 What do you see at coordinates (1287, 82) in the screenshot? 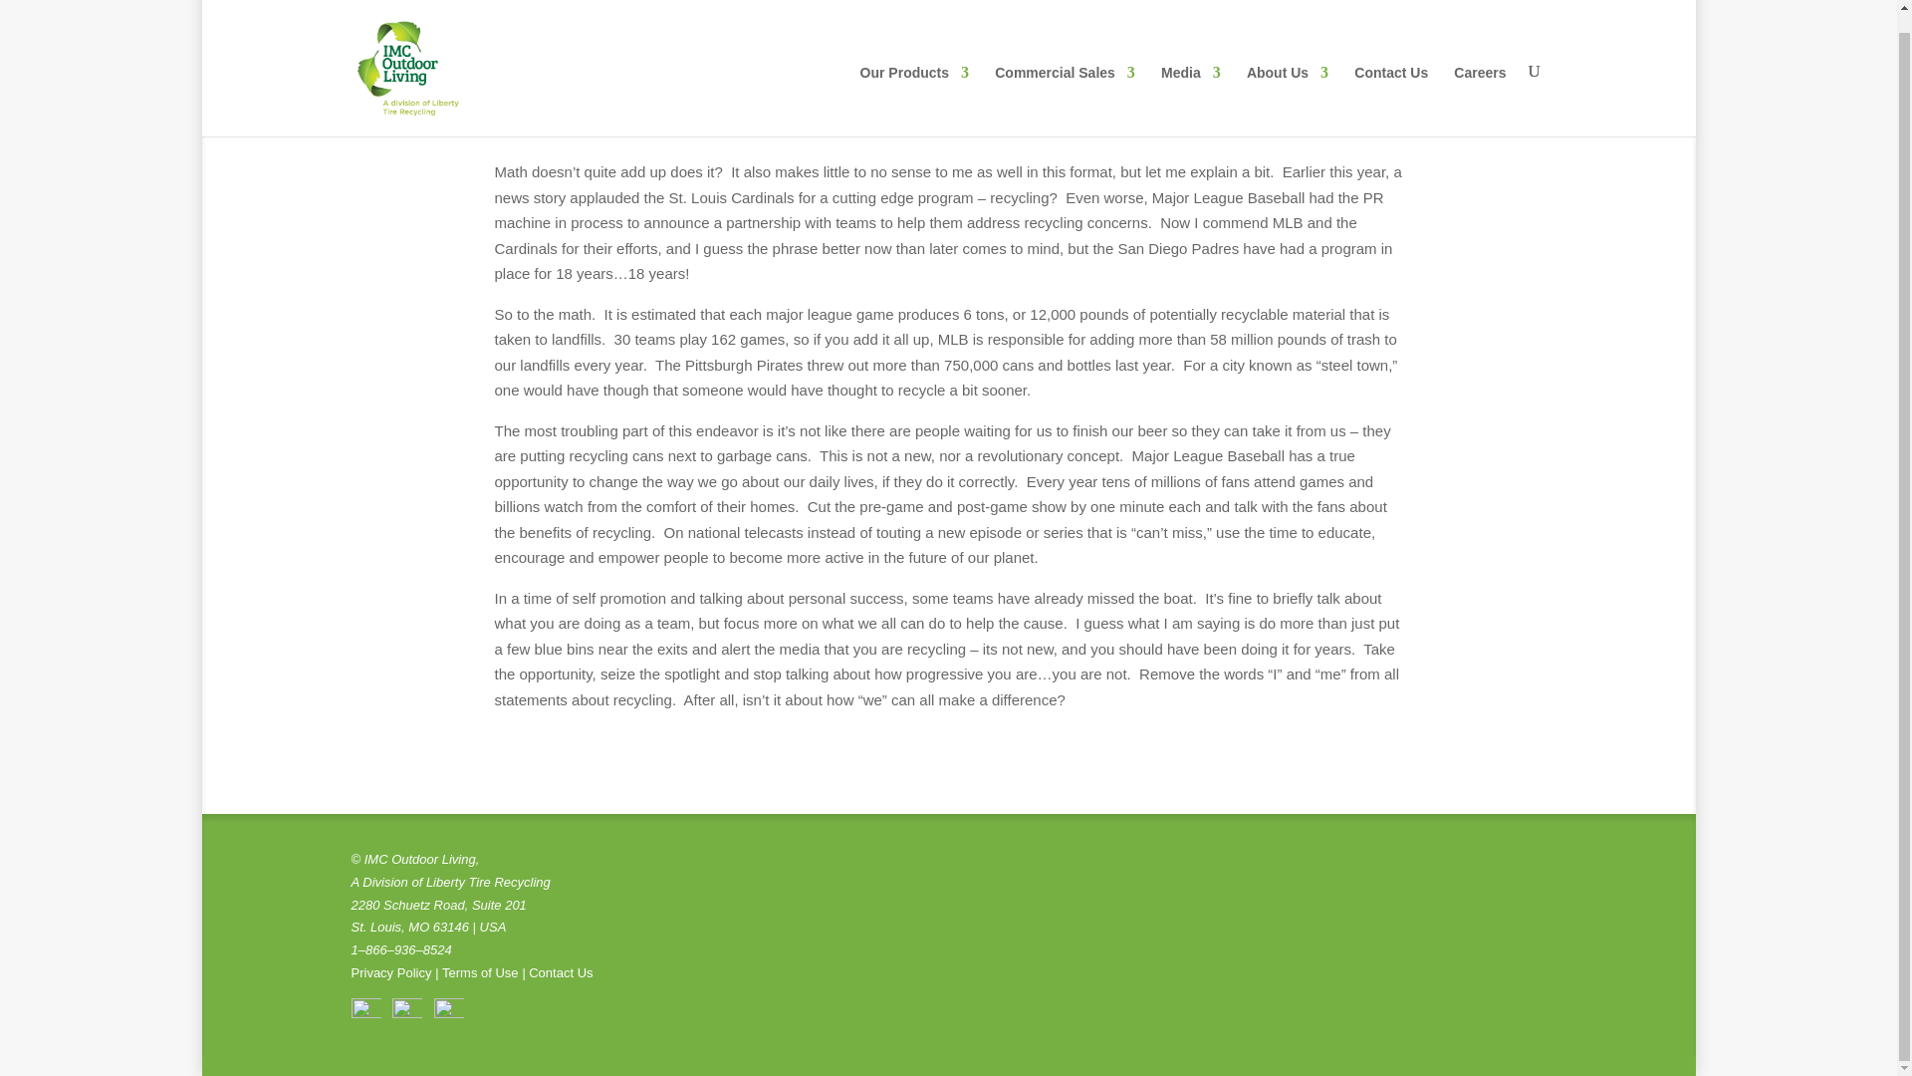
I see `About Us` at bounding box center [1287, 82].